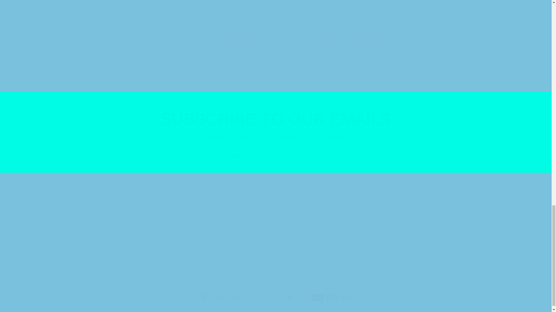 This screenshot has height=312, width=556. Describe the element at coordinates (127, 223) in the screenshot. I see `Email` at that location.